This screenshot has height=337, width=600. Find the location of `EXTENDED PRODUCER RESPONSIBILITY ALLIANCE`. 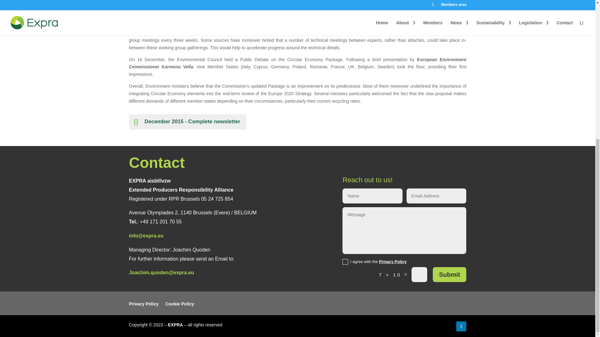

EXTENDED PRODUCER RESPONSIBILITY ALLIANCE is located at coordinates (175, 325).